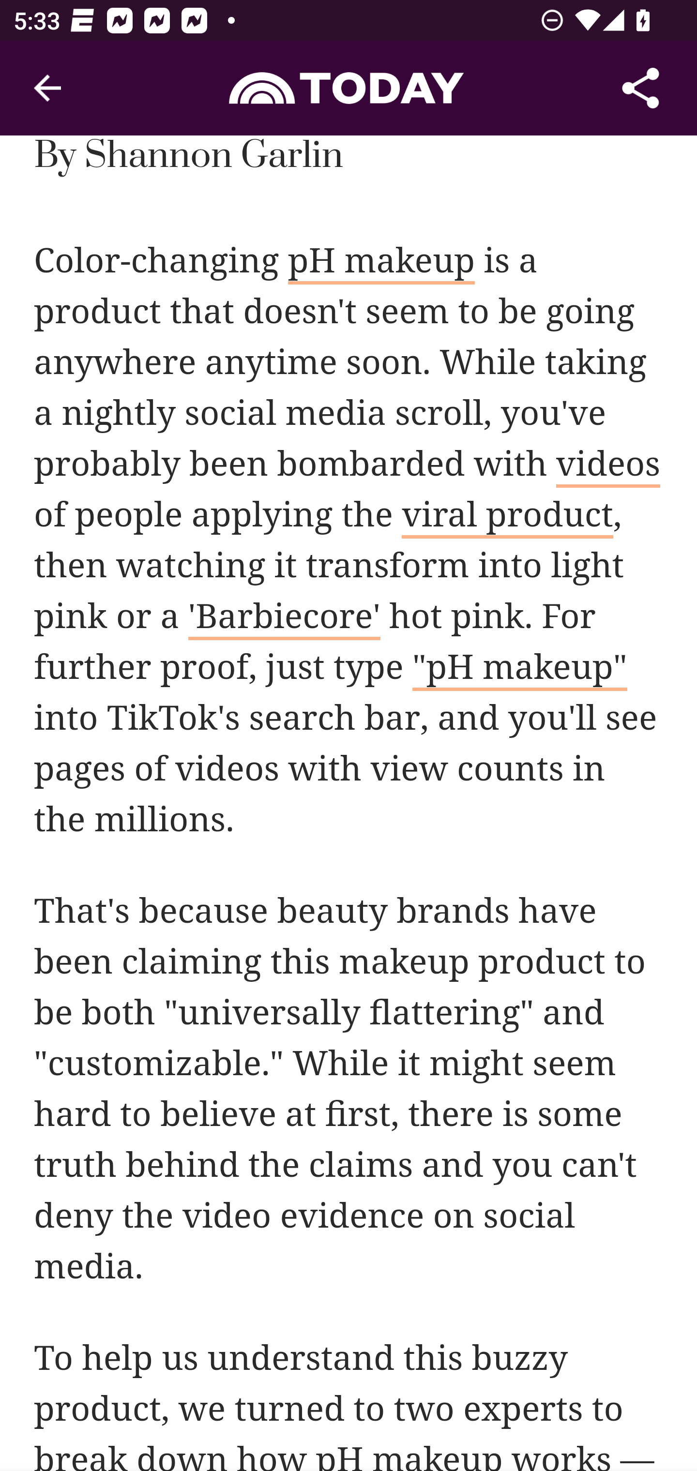  What do you see at coordinates (213, 158) in the screenshot?
I see `Shannon Garlin` at bounding box center [213, 158].